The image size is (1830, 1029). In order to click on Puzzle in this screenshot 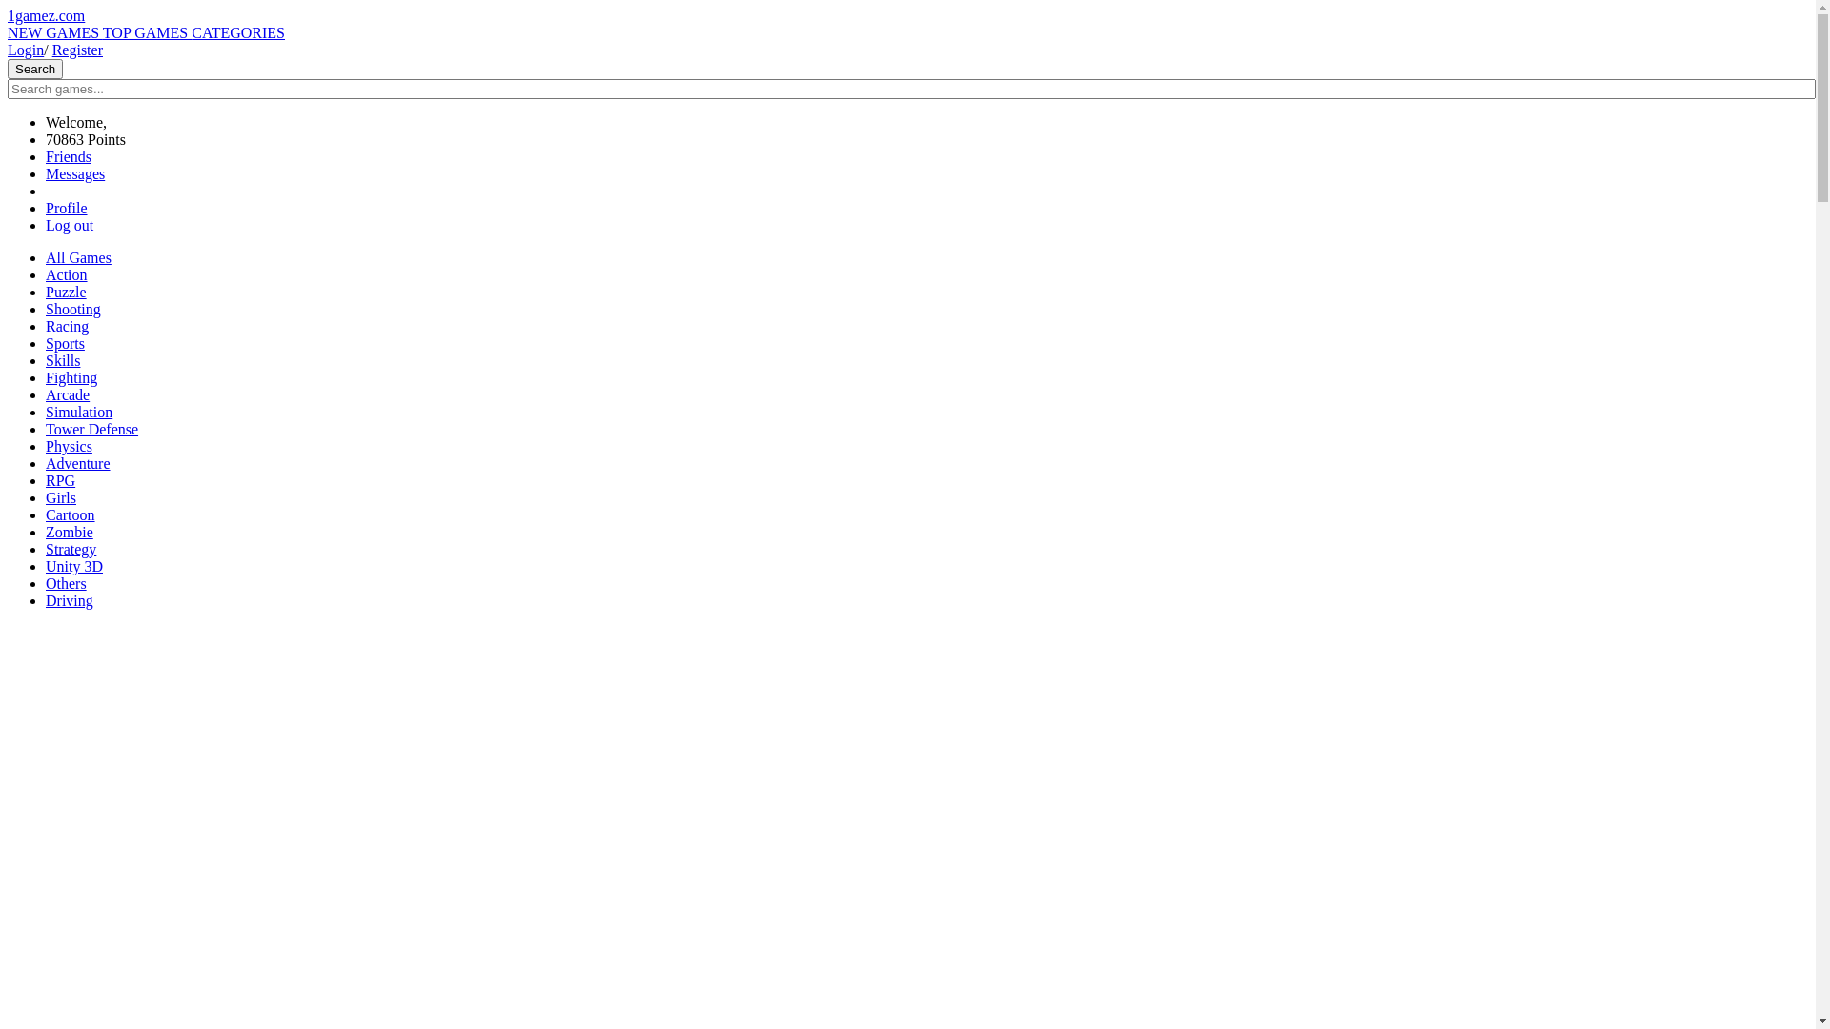, I will do `click(67, 292)`.